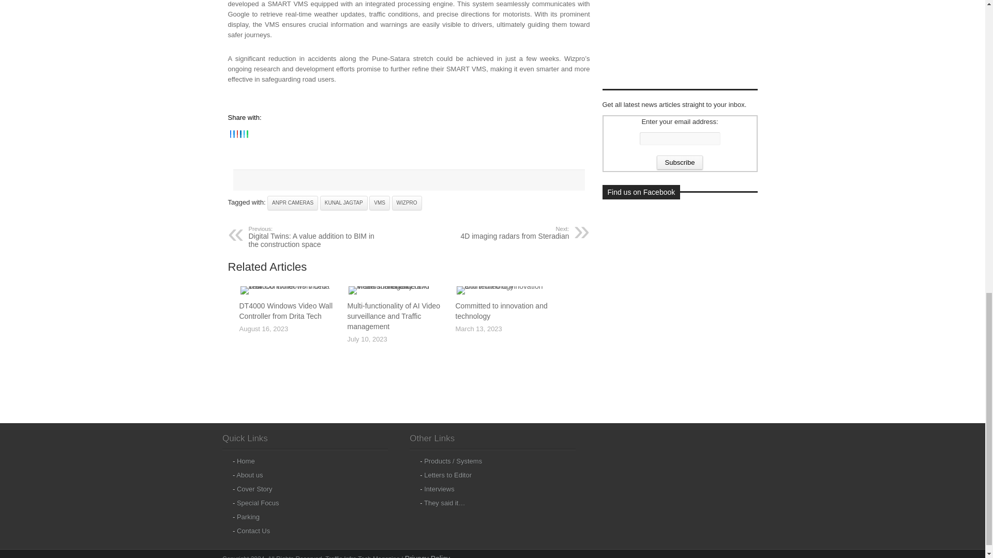 The width and height of the screenshot is (993, 558). I want to click on Subscribe, so click(680, 162).